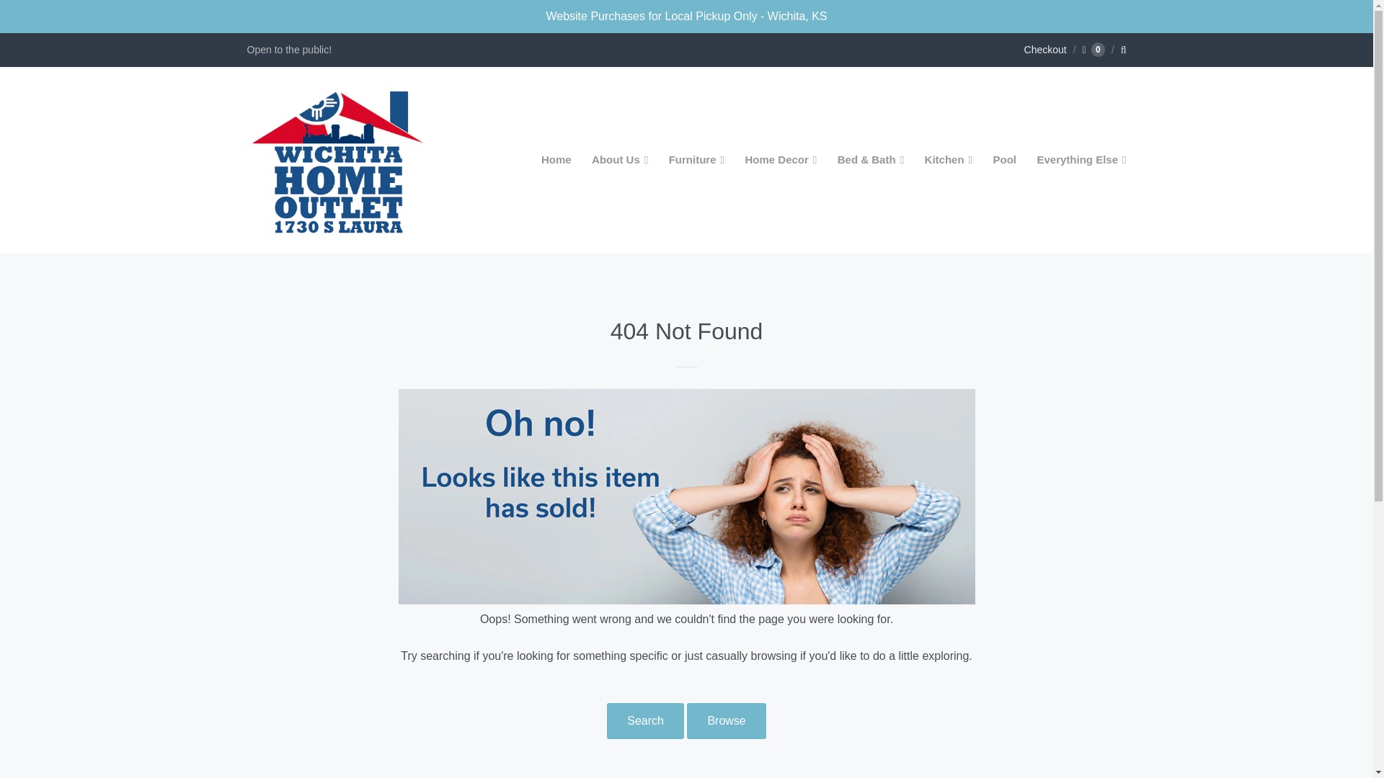 This screenshot has height=778, width=1384. Describe the element at coordinates (619, 160) in the screenshot. I see `About Us` at that location.